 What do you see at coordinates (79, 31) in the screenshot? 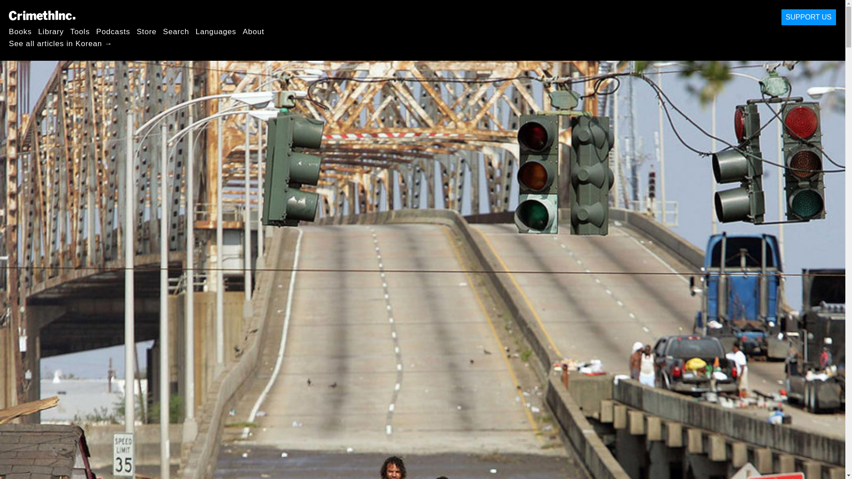
I see `Tools` at bounding box center [79, 31].